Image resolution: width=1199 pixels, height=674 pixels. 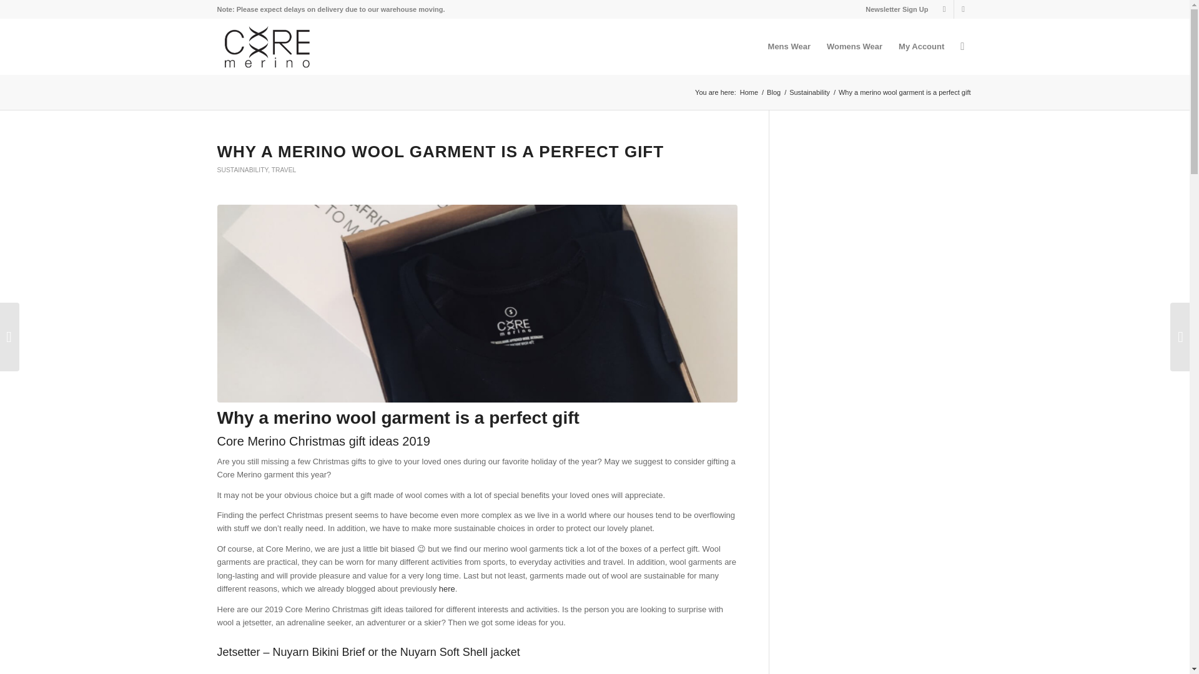 What do you see at coordinates (944, 9) in the screenshot?
I see `Instagram` at bounding box center [944, 9].